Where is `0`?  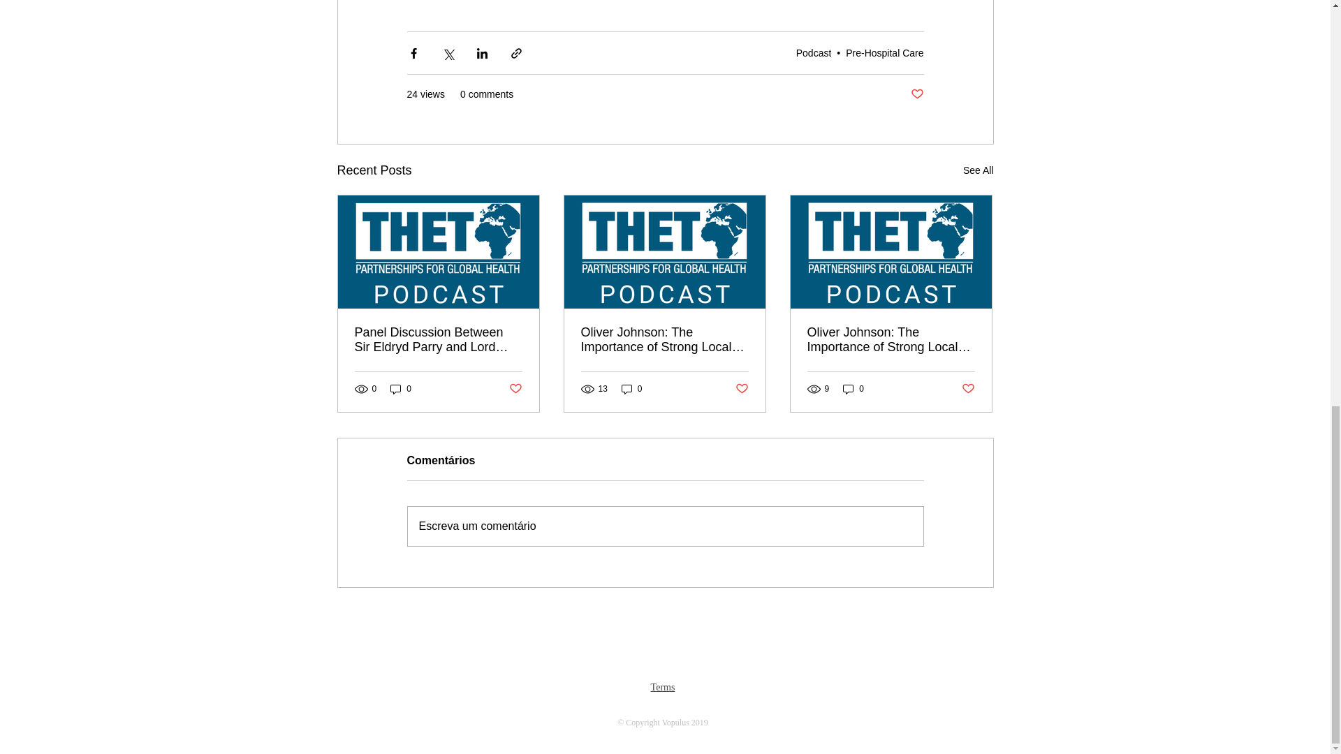
0 is located at coordinates (401, 389).